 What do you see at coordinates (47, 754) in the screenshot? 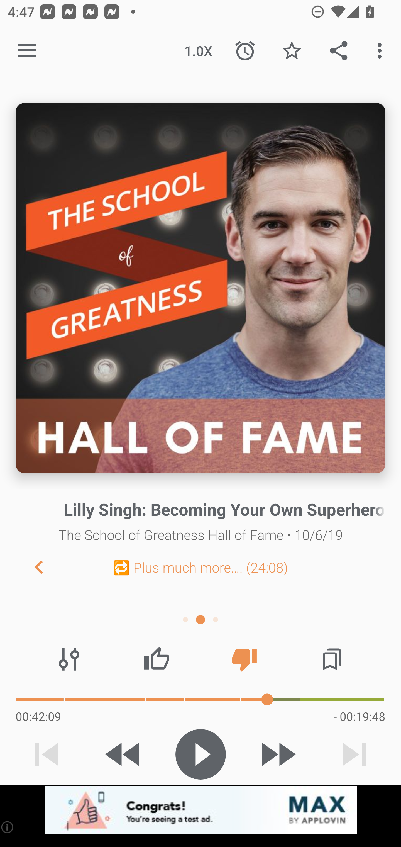
I see `Previous track` at bounding box center [47, 754].